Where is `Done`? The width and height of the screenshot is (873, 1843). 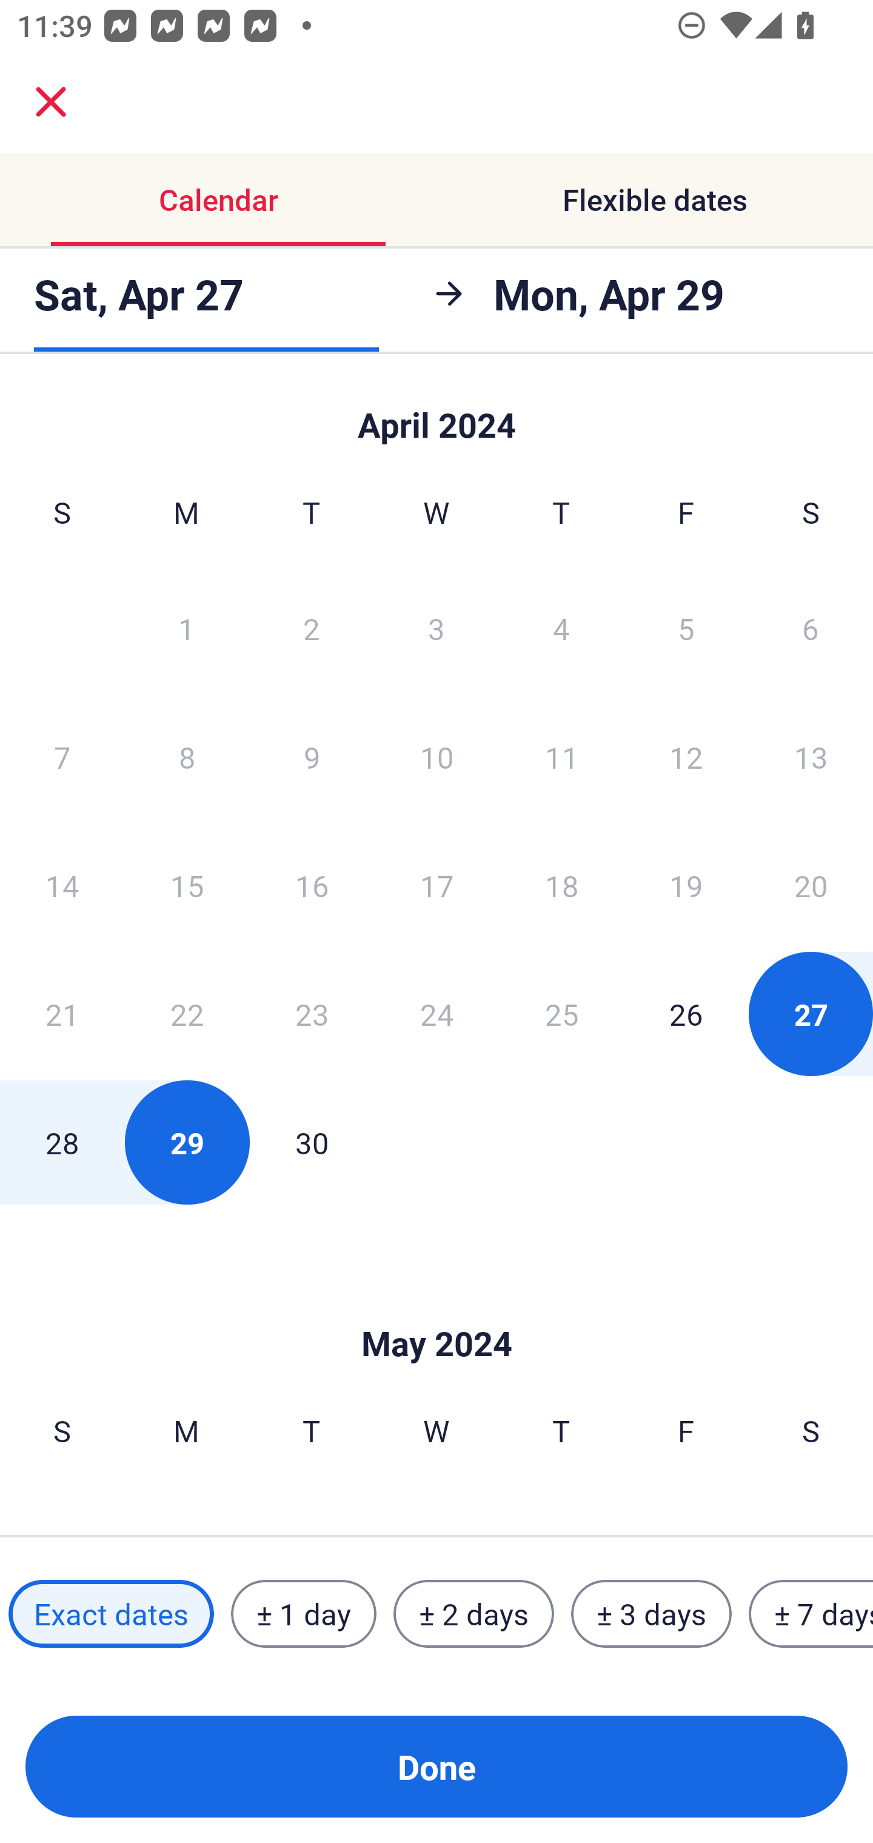 Done is located at coordinates (436, 1767).